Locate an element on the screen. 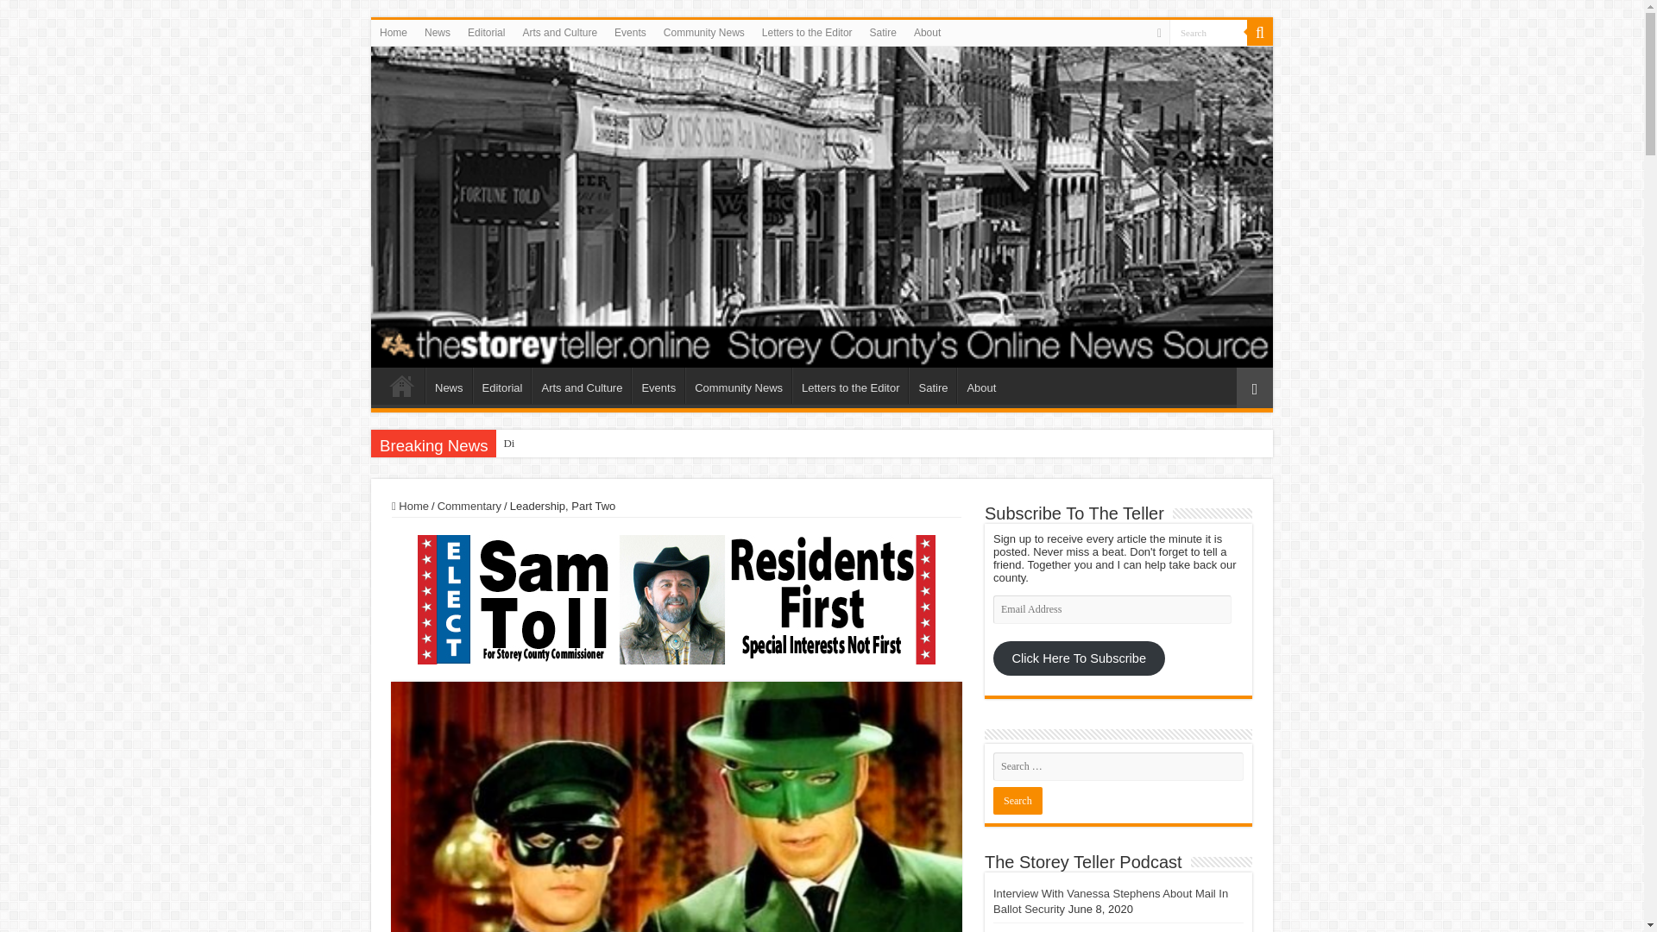  Search is located at coordinates (1017, 800).